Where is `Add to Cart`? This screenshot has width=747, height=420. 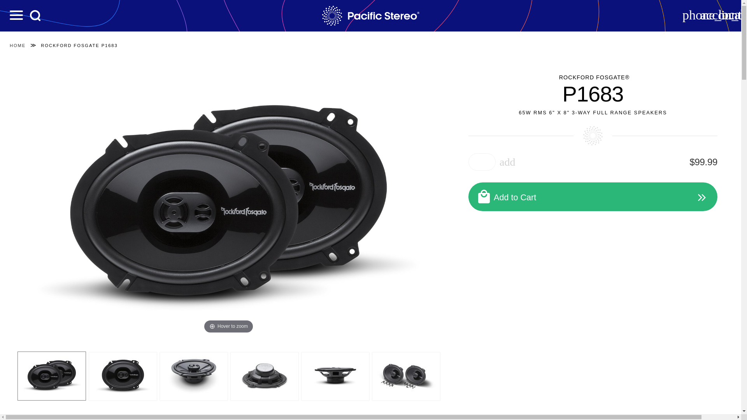 Add to Cart is located at coordinates (593, 197).